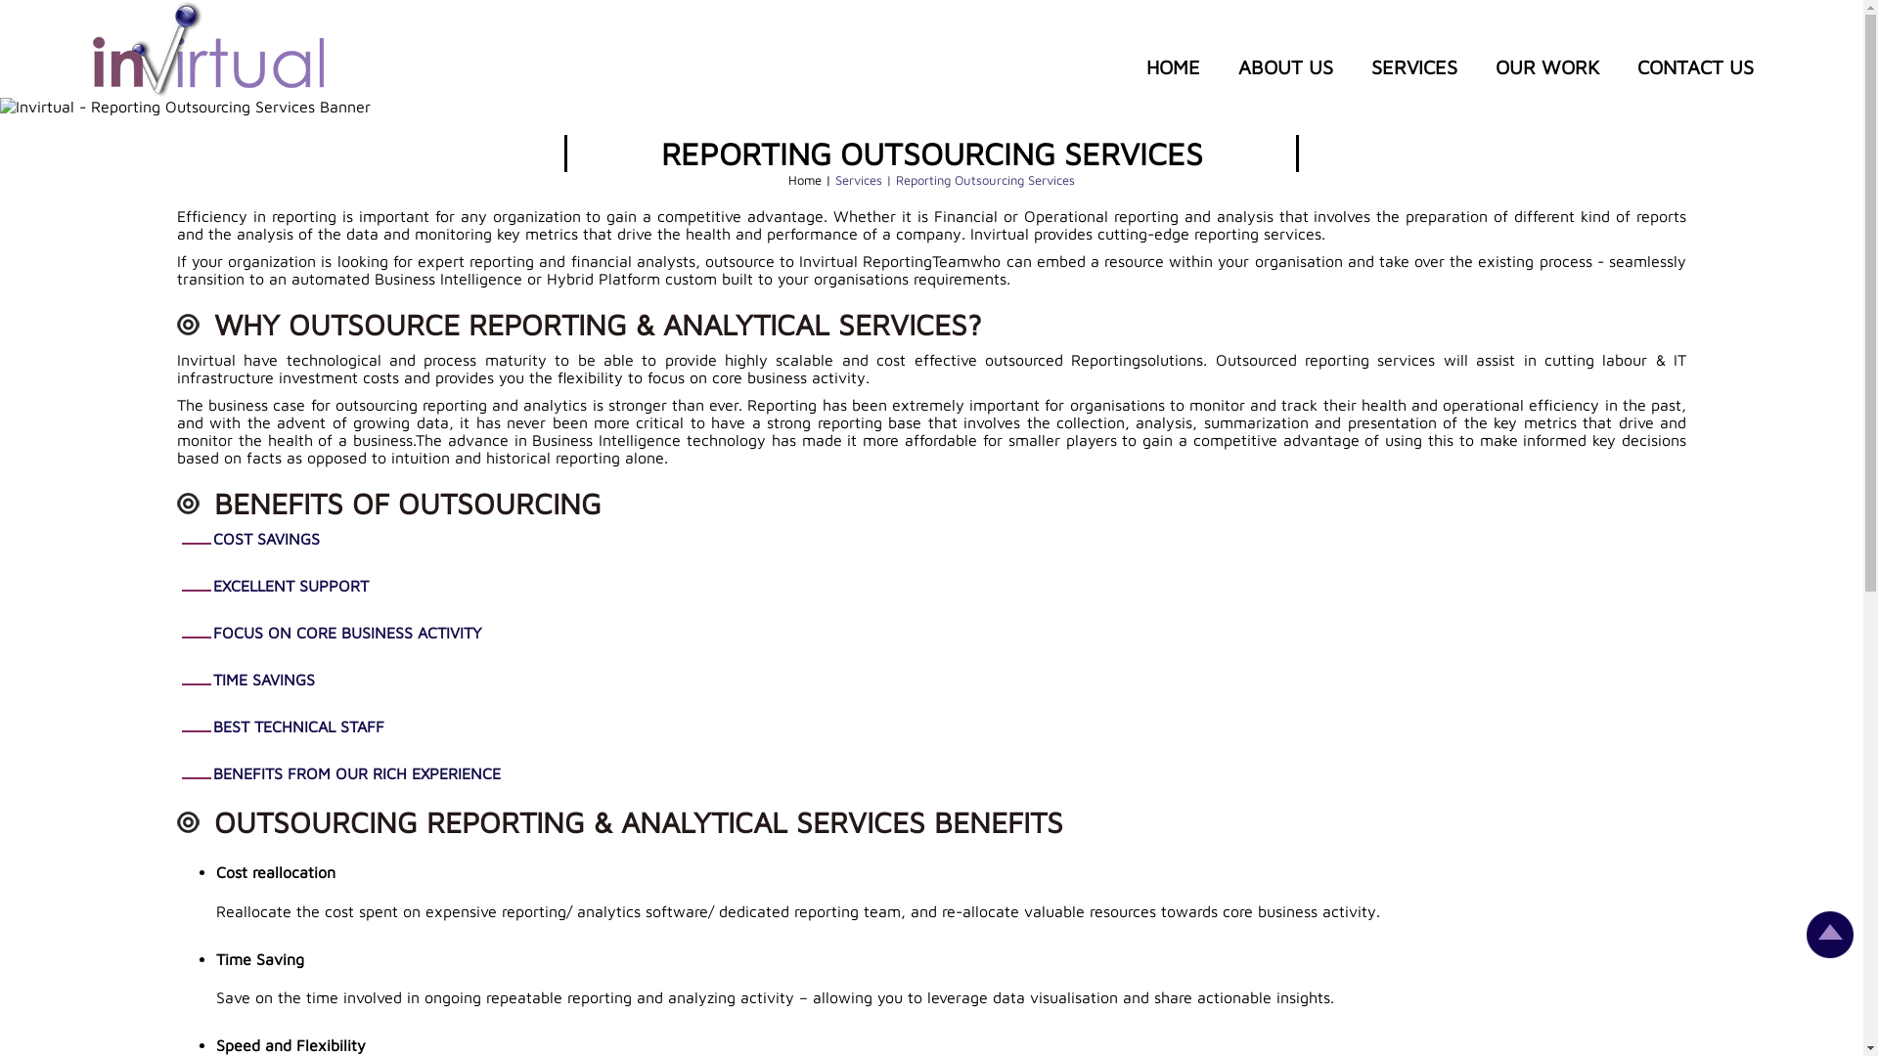 Image resolution: width=1878 pixels, height=1056 pixels. I want to click on OUR WORK, so click(1547, 66).